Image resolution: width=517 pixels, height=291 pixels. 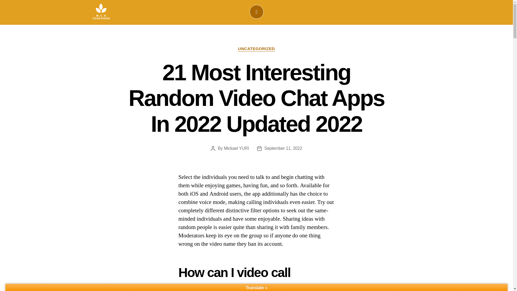 What do you see at coordinates (236, 148) in the screenshot?
I see `Mickael YURI` at bounding box center [236, 148].